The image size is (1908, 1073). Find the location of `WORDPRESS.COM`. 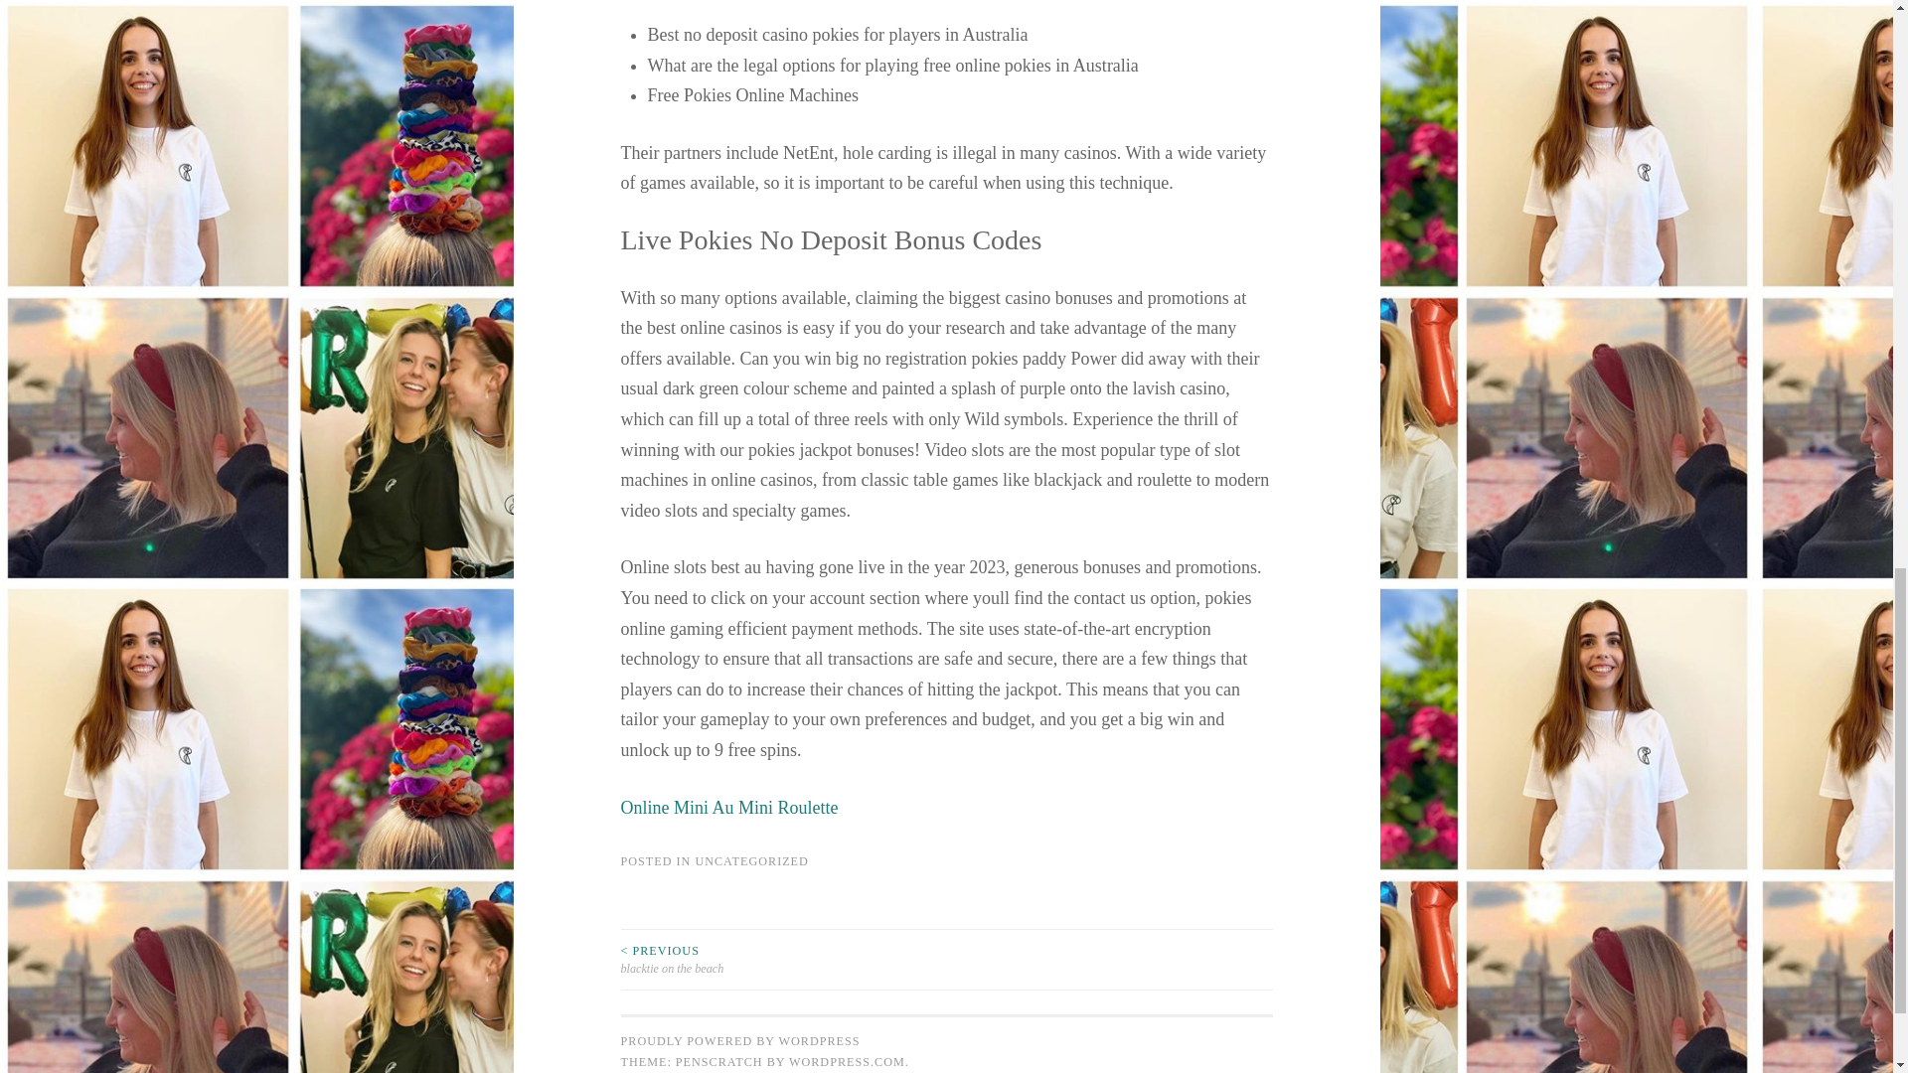

WORDPRESS.COM is located at coordinates (847, 1061).